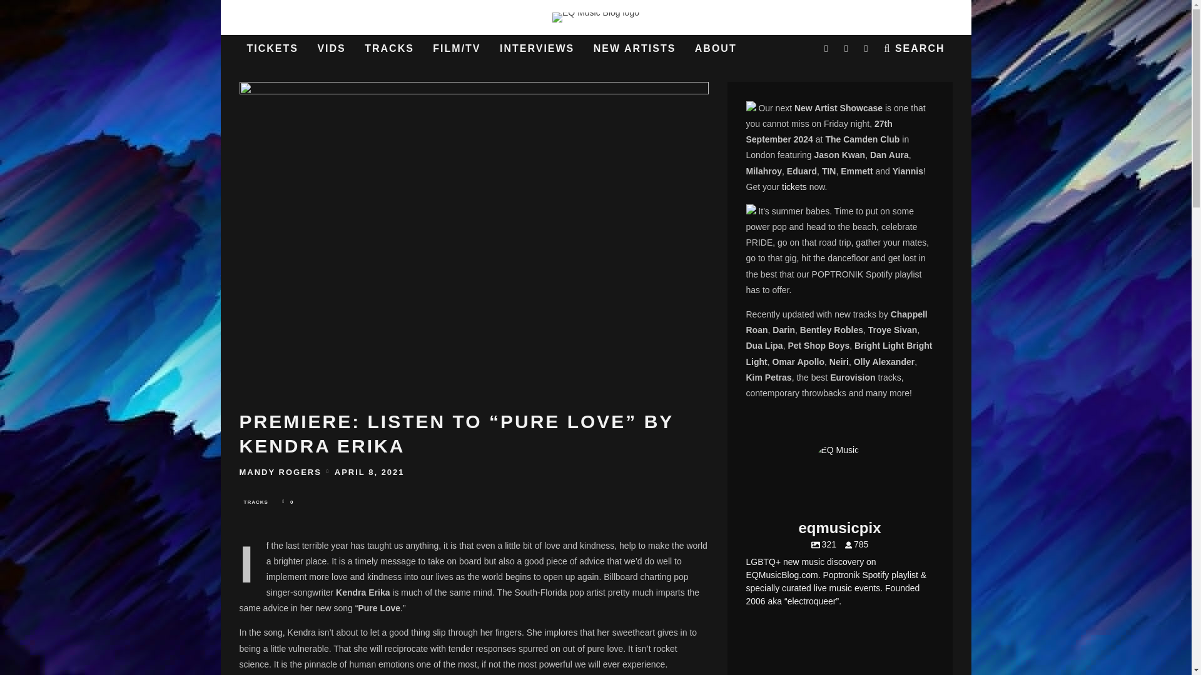 The image size is (1201, 675). Describe the element at coordinates (716, 49) in the screenshot. I see `ABOUT` at that location.